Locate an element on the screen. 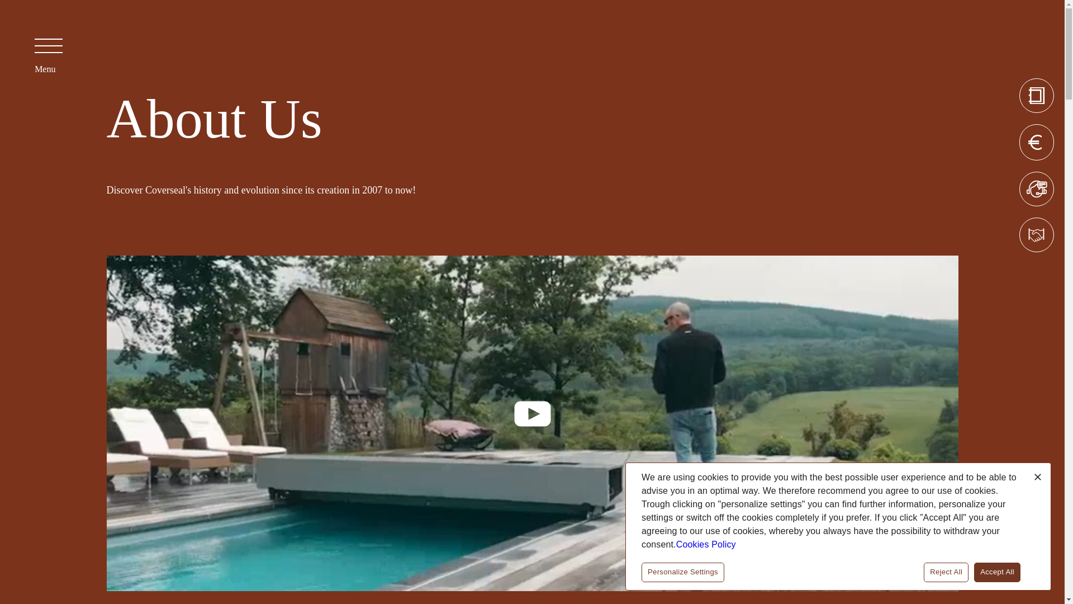  Reject All is located at coordinates (946, 572).